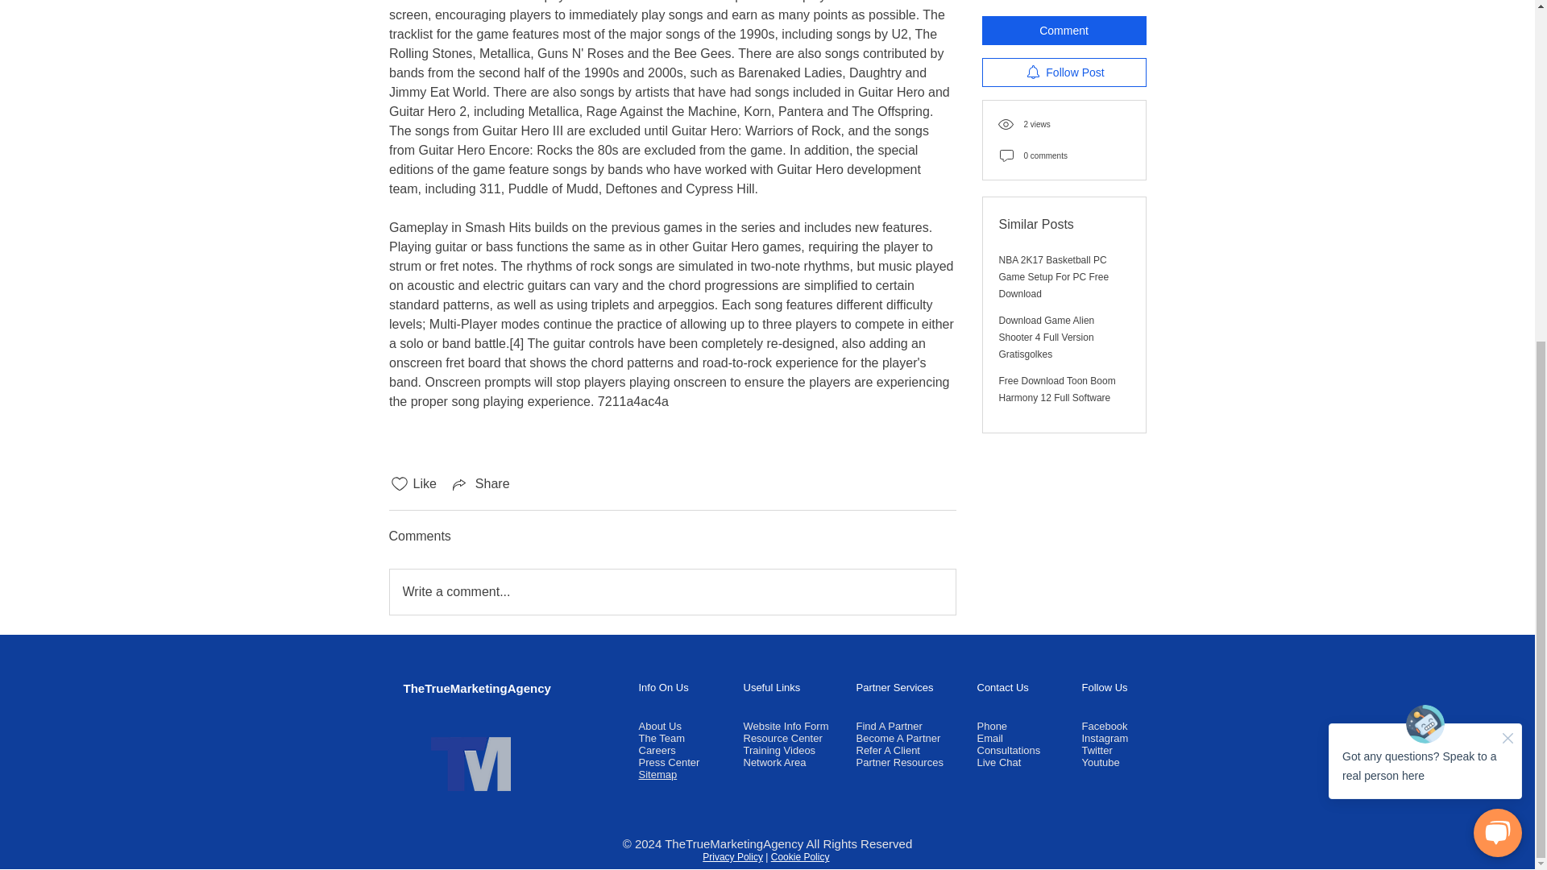  Describe the element at coordinates (480, 483) in the screenshot. I see `Share` at that location.